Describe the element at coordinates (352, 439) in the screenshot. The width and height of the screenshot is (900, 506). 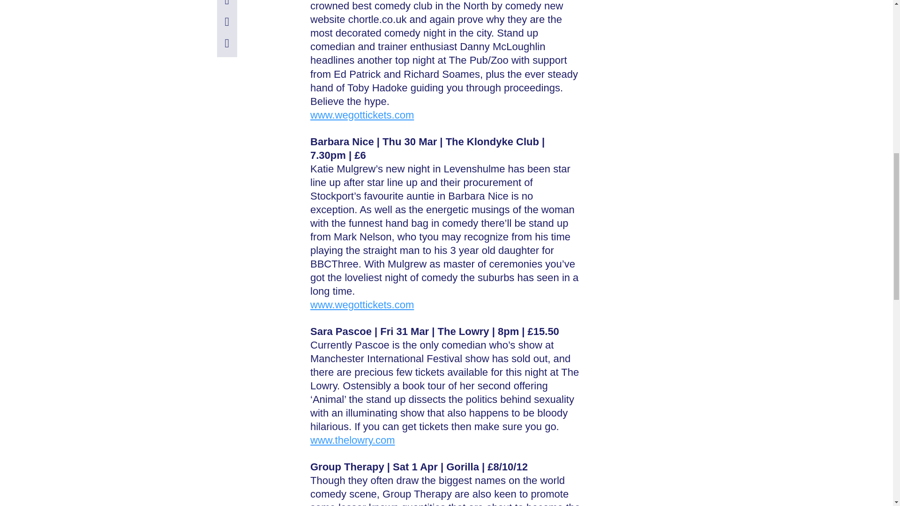
I see `www.thelowry.com` at that location.